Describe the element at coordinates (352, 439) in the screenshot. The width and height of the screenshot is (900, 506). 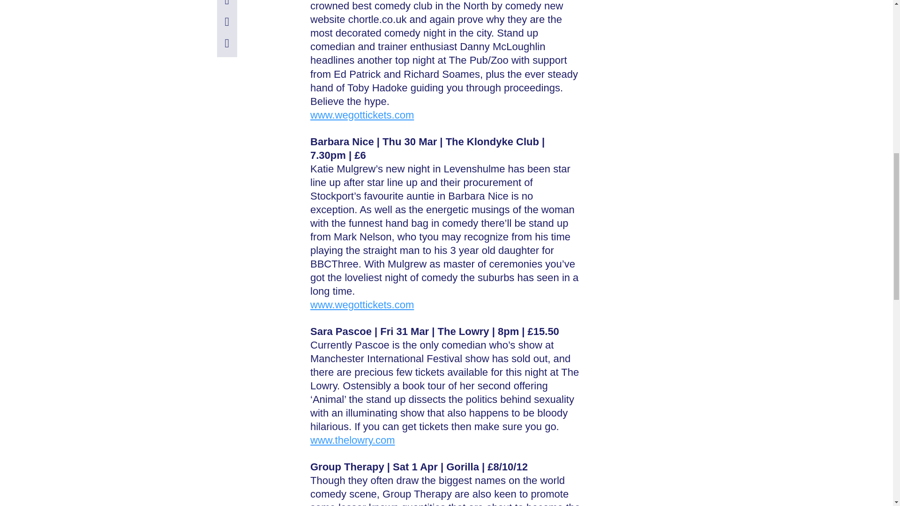
I see `www.thelowry.com` at that location.